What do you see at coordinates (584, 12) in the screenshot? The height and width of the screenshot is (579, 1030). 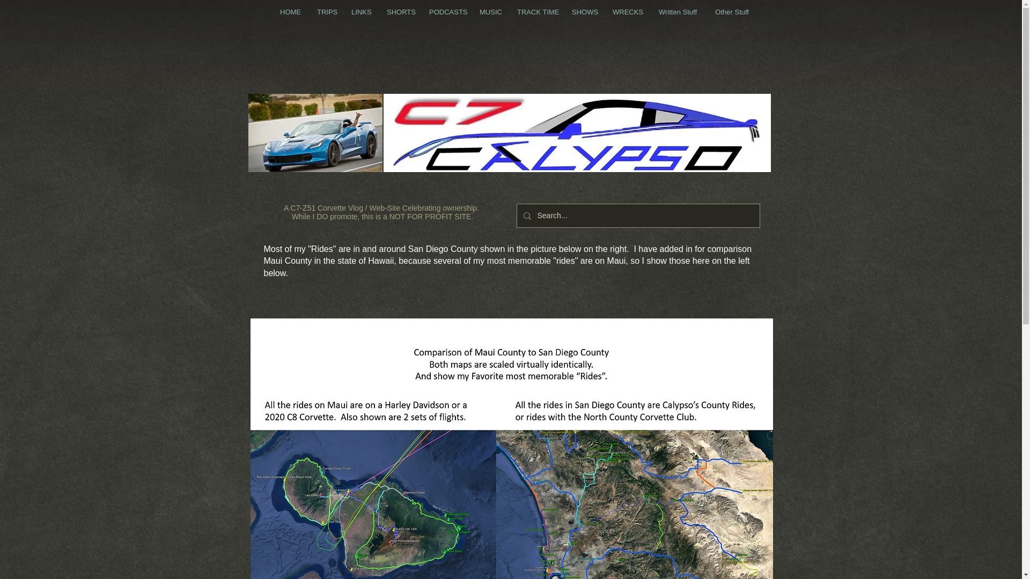 I see `SHOWS` at bounding box center [584, 12].